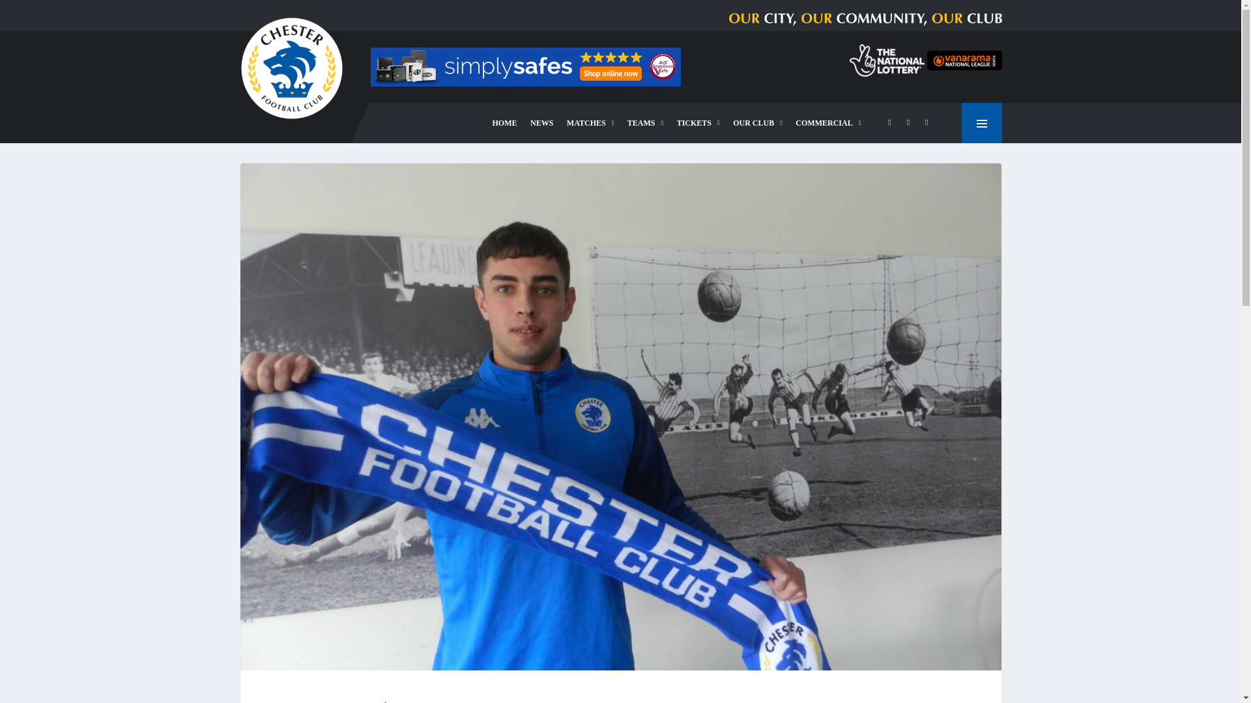 Image resolution: width=1251 pixels, height=703 pixels. What do you see at coordinates (590, 122) in the screenshot?
I see `MATCHES` at bounding box center [590, 122].